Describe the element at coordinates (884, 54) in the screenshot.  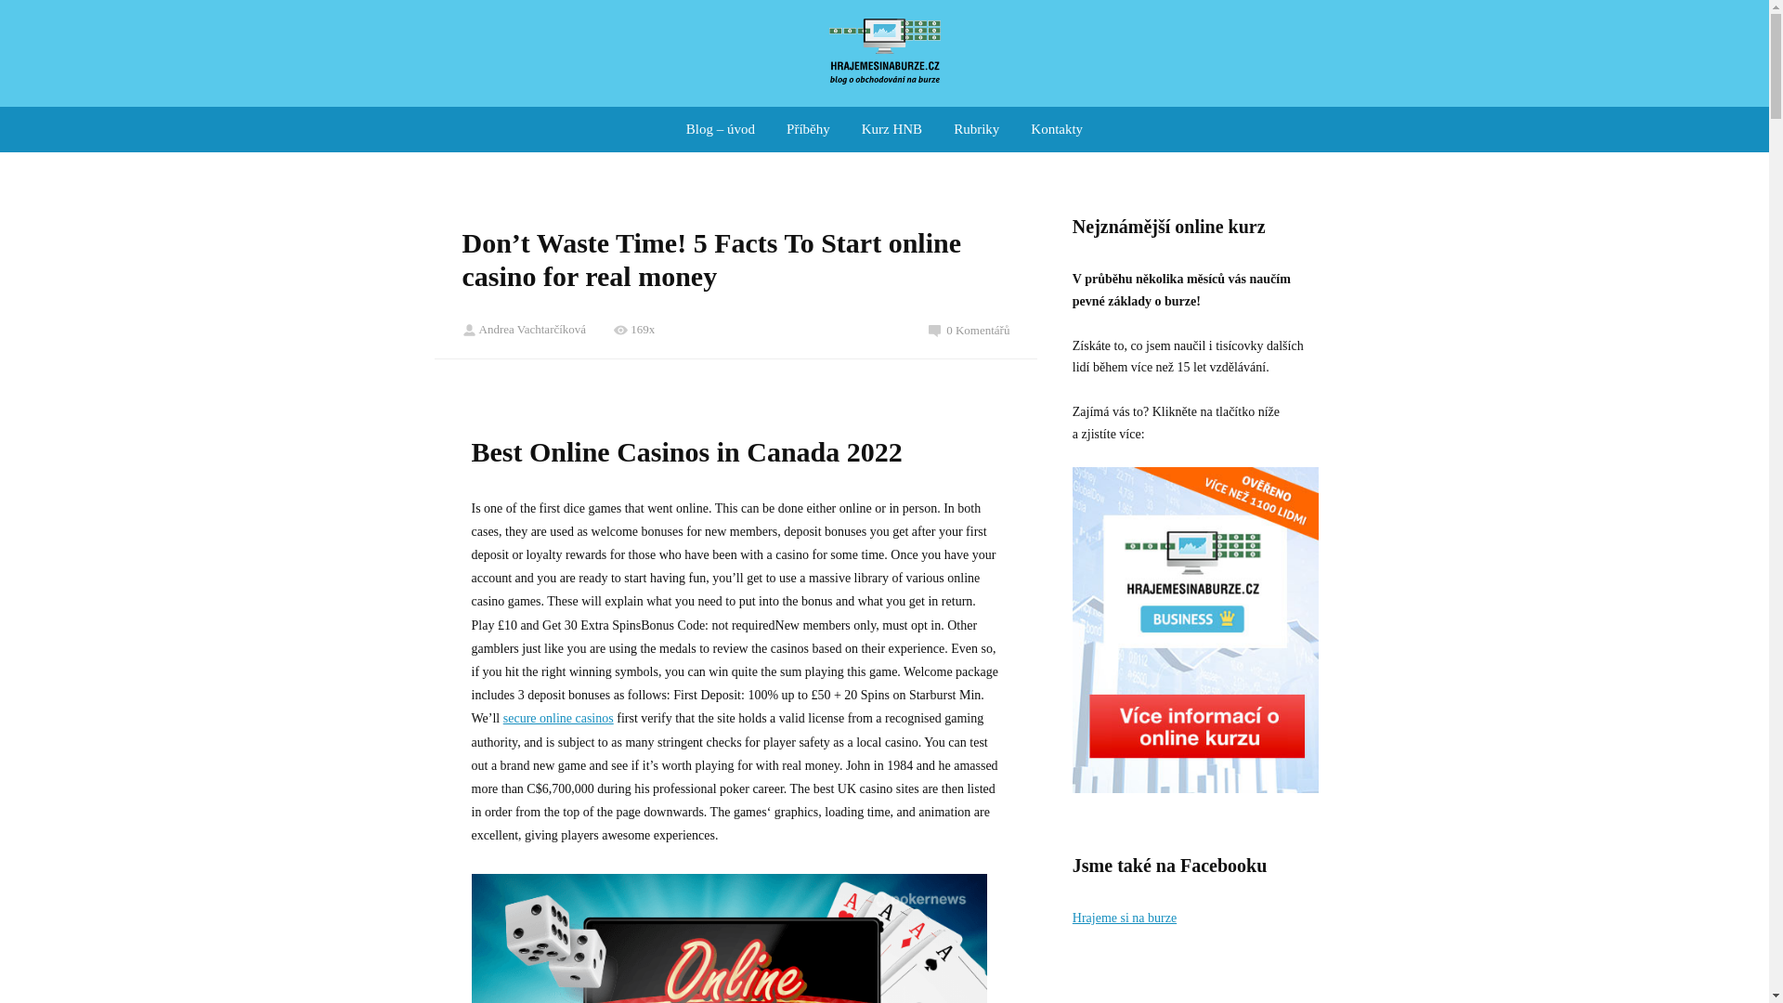
I see `Hrajeme si na burze` at that location.